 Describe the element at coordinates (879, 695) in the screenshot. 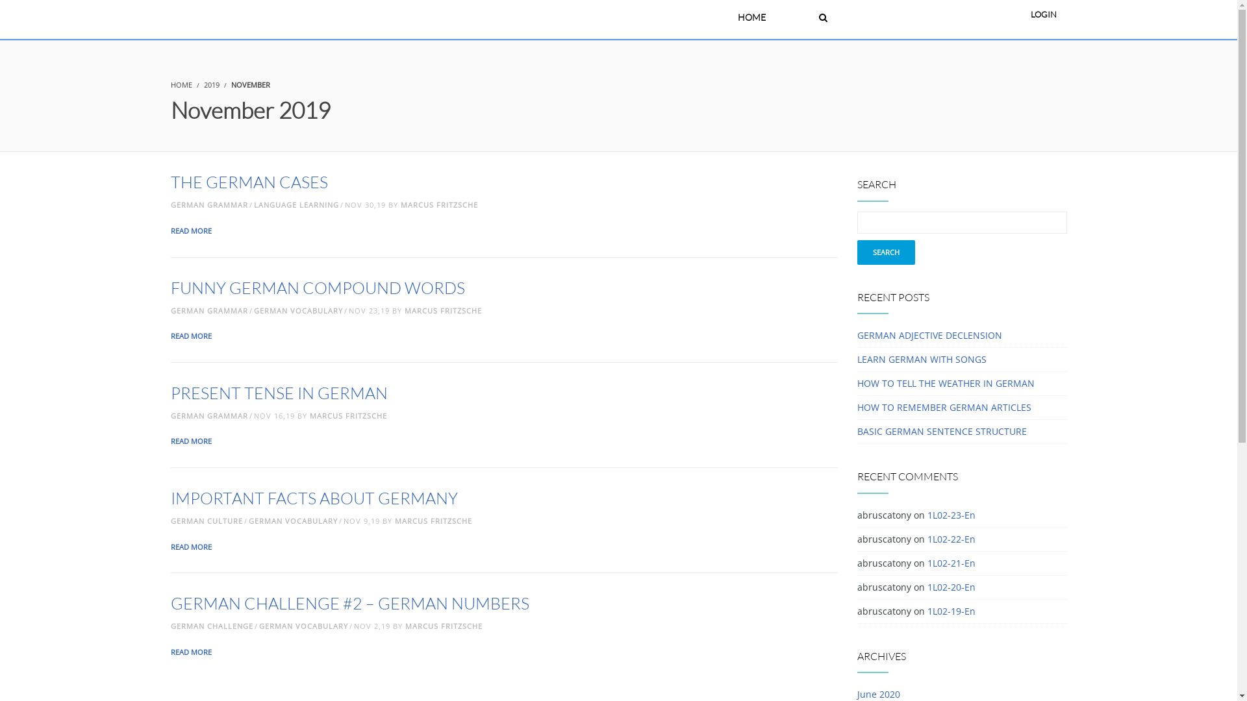

I see `June 2020` at that location.